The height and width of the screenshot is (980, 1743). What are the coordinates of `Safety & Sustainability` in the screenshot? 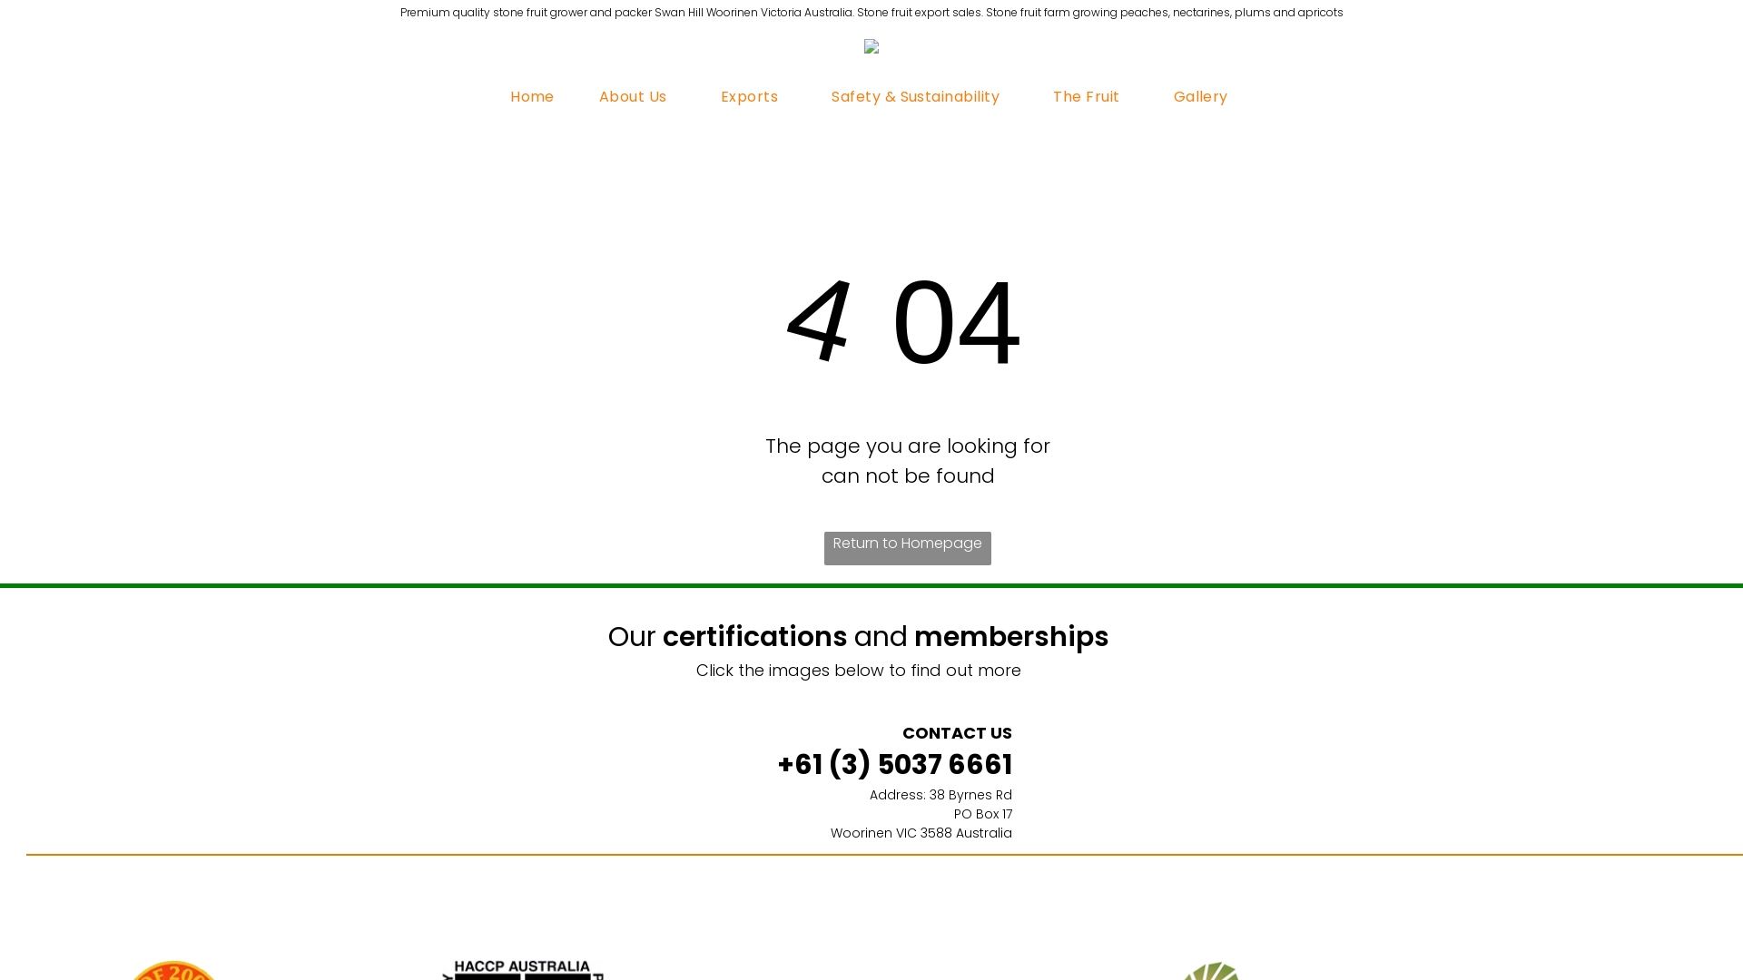 It's located at (921, 96).